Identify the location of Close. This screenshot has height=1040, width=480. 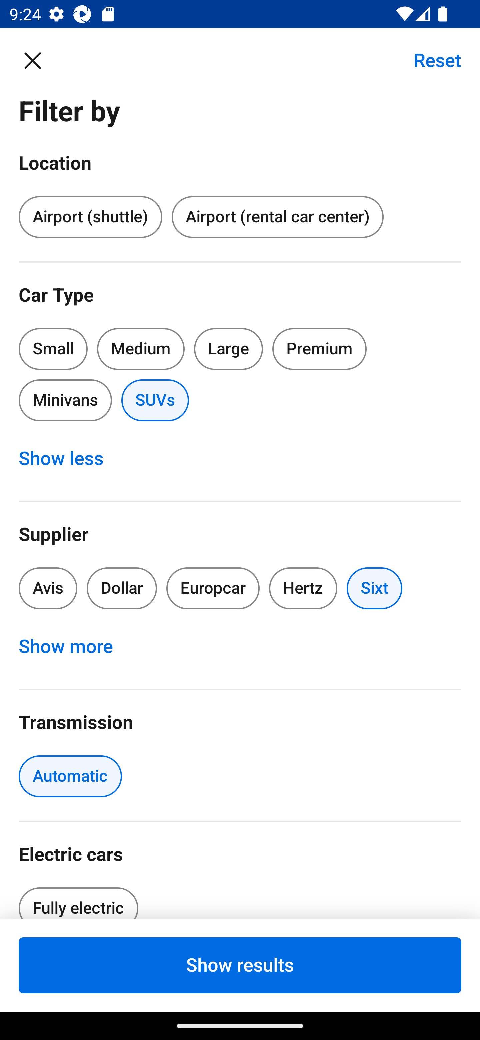
(39, 60).